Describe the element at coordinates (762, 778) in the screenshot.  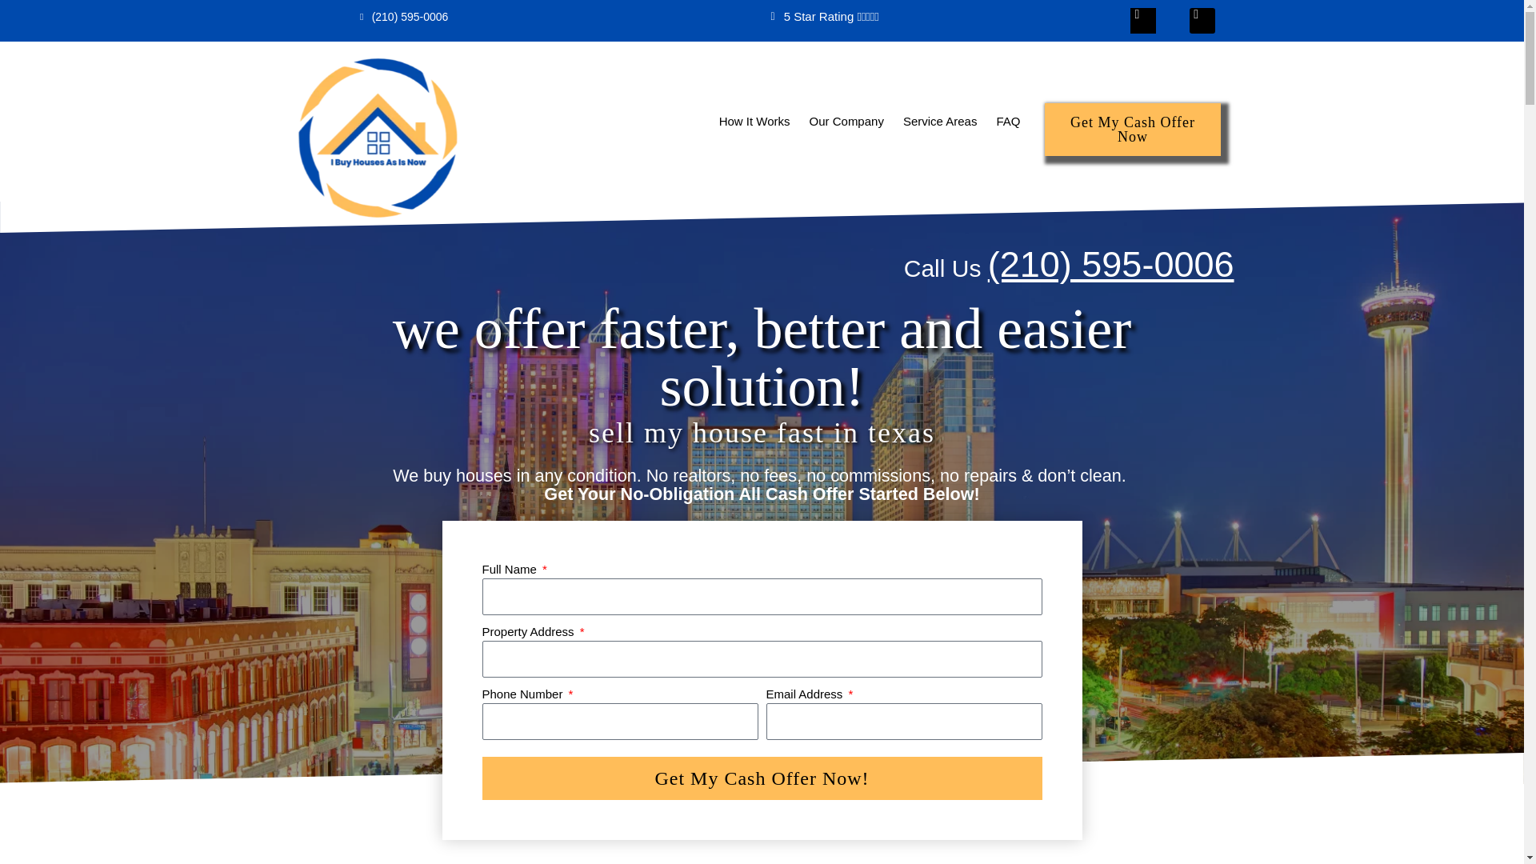
I see `Get My Cash Offer Now!` at that location.